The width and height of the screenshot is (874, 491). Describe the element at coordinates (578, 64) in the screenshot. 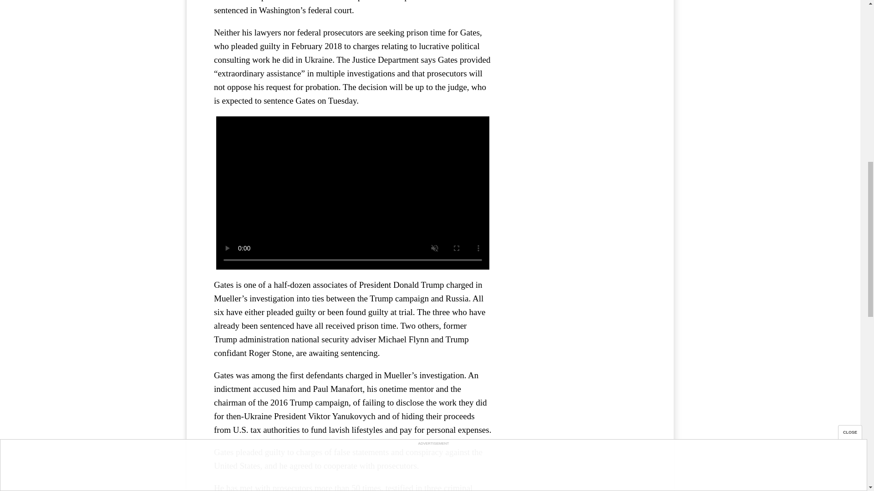

I see `3rd party ad content` at that location.